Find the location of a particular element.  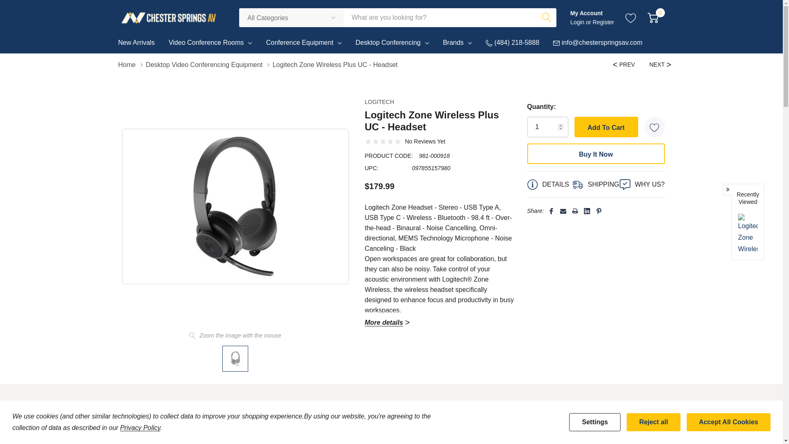

Video Conference Rooms is located at coordinates (206, 42).